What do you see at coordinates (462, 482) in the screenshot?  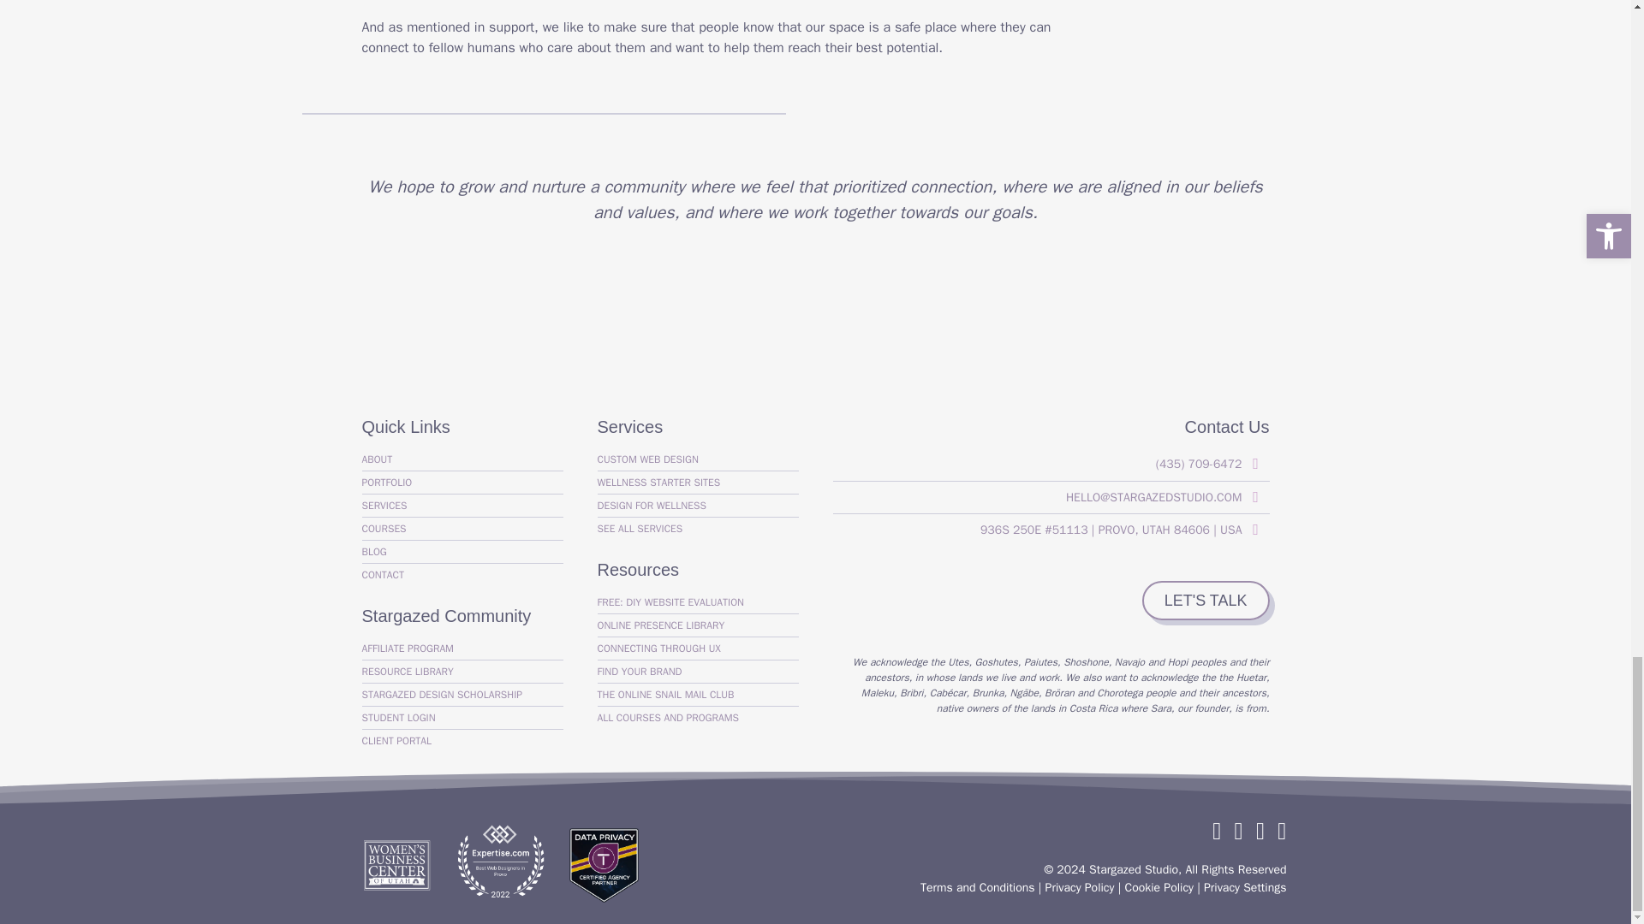 I see `PORTFOLIO` at bounding box center [462, 482].